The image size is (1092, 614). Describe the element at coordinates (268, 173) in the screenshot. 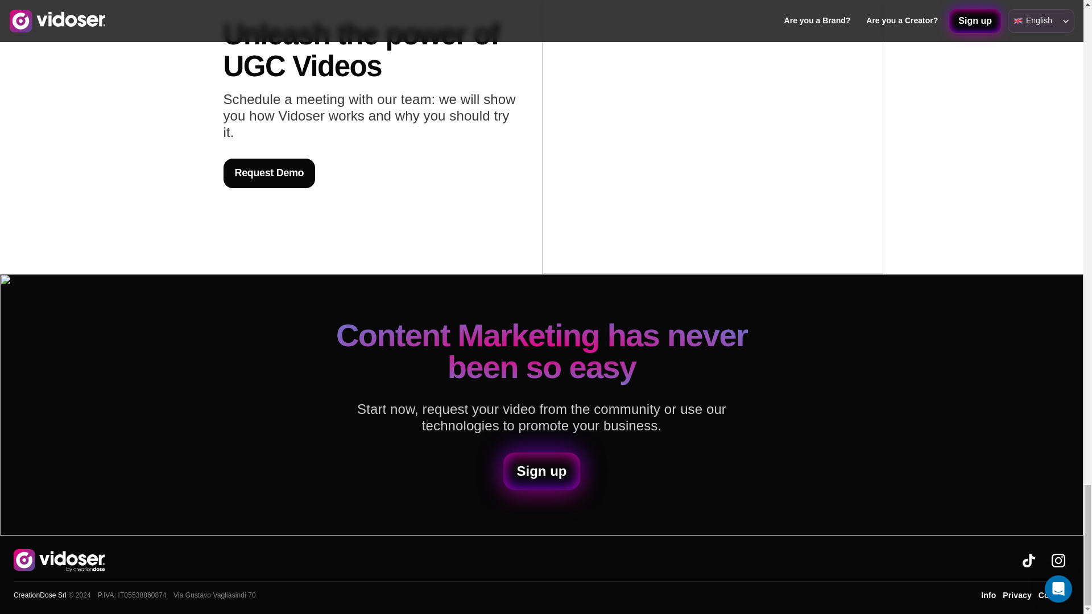

I see `Request Demo` at that location.